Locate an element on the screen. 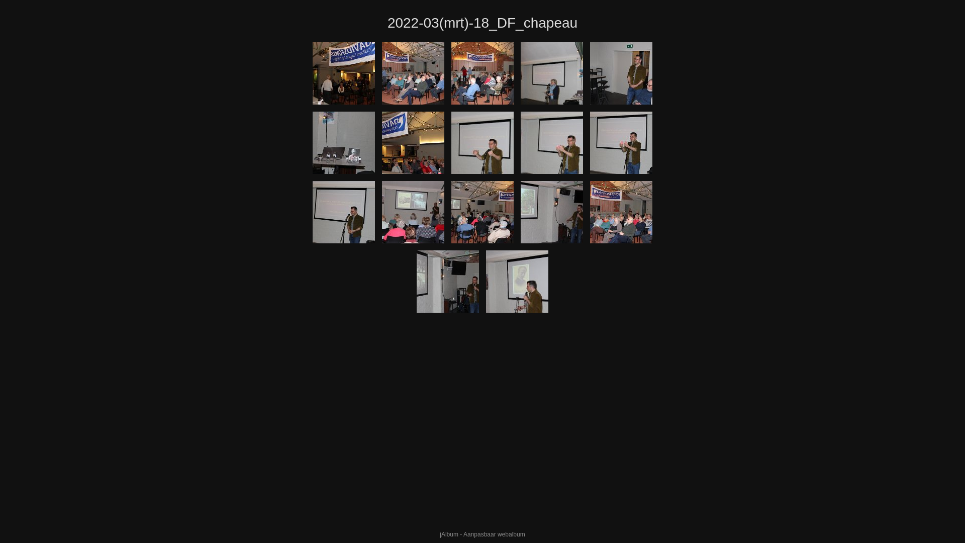 The height and width of the screenshot is (543, 965). Chapeau 18.03.22_011 is located at coordinates (413, 143).